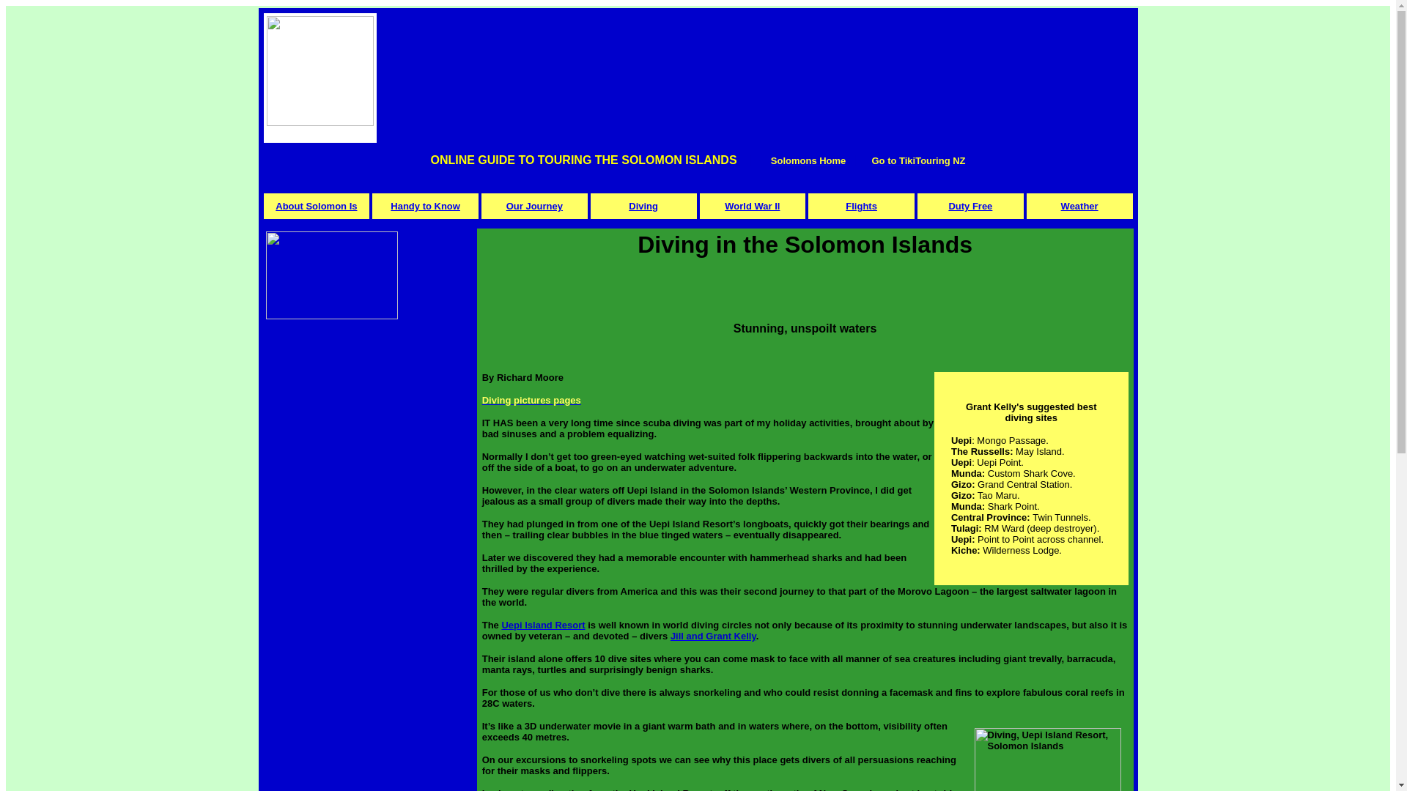 This screenshot has height=791, width=1407. Describe the element at coordinates (542, 624) in the screenshot. I see `Uepi Island Resort` at that location.